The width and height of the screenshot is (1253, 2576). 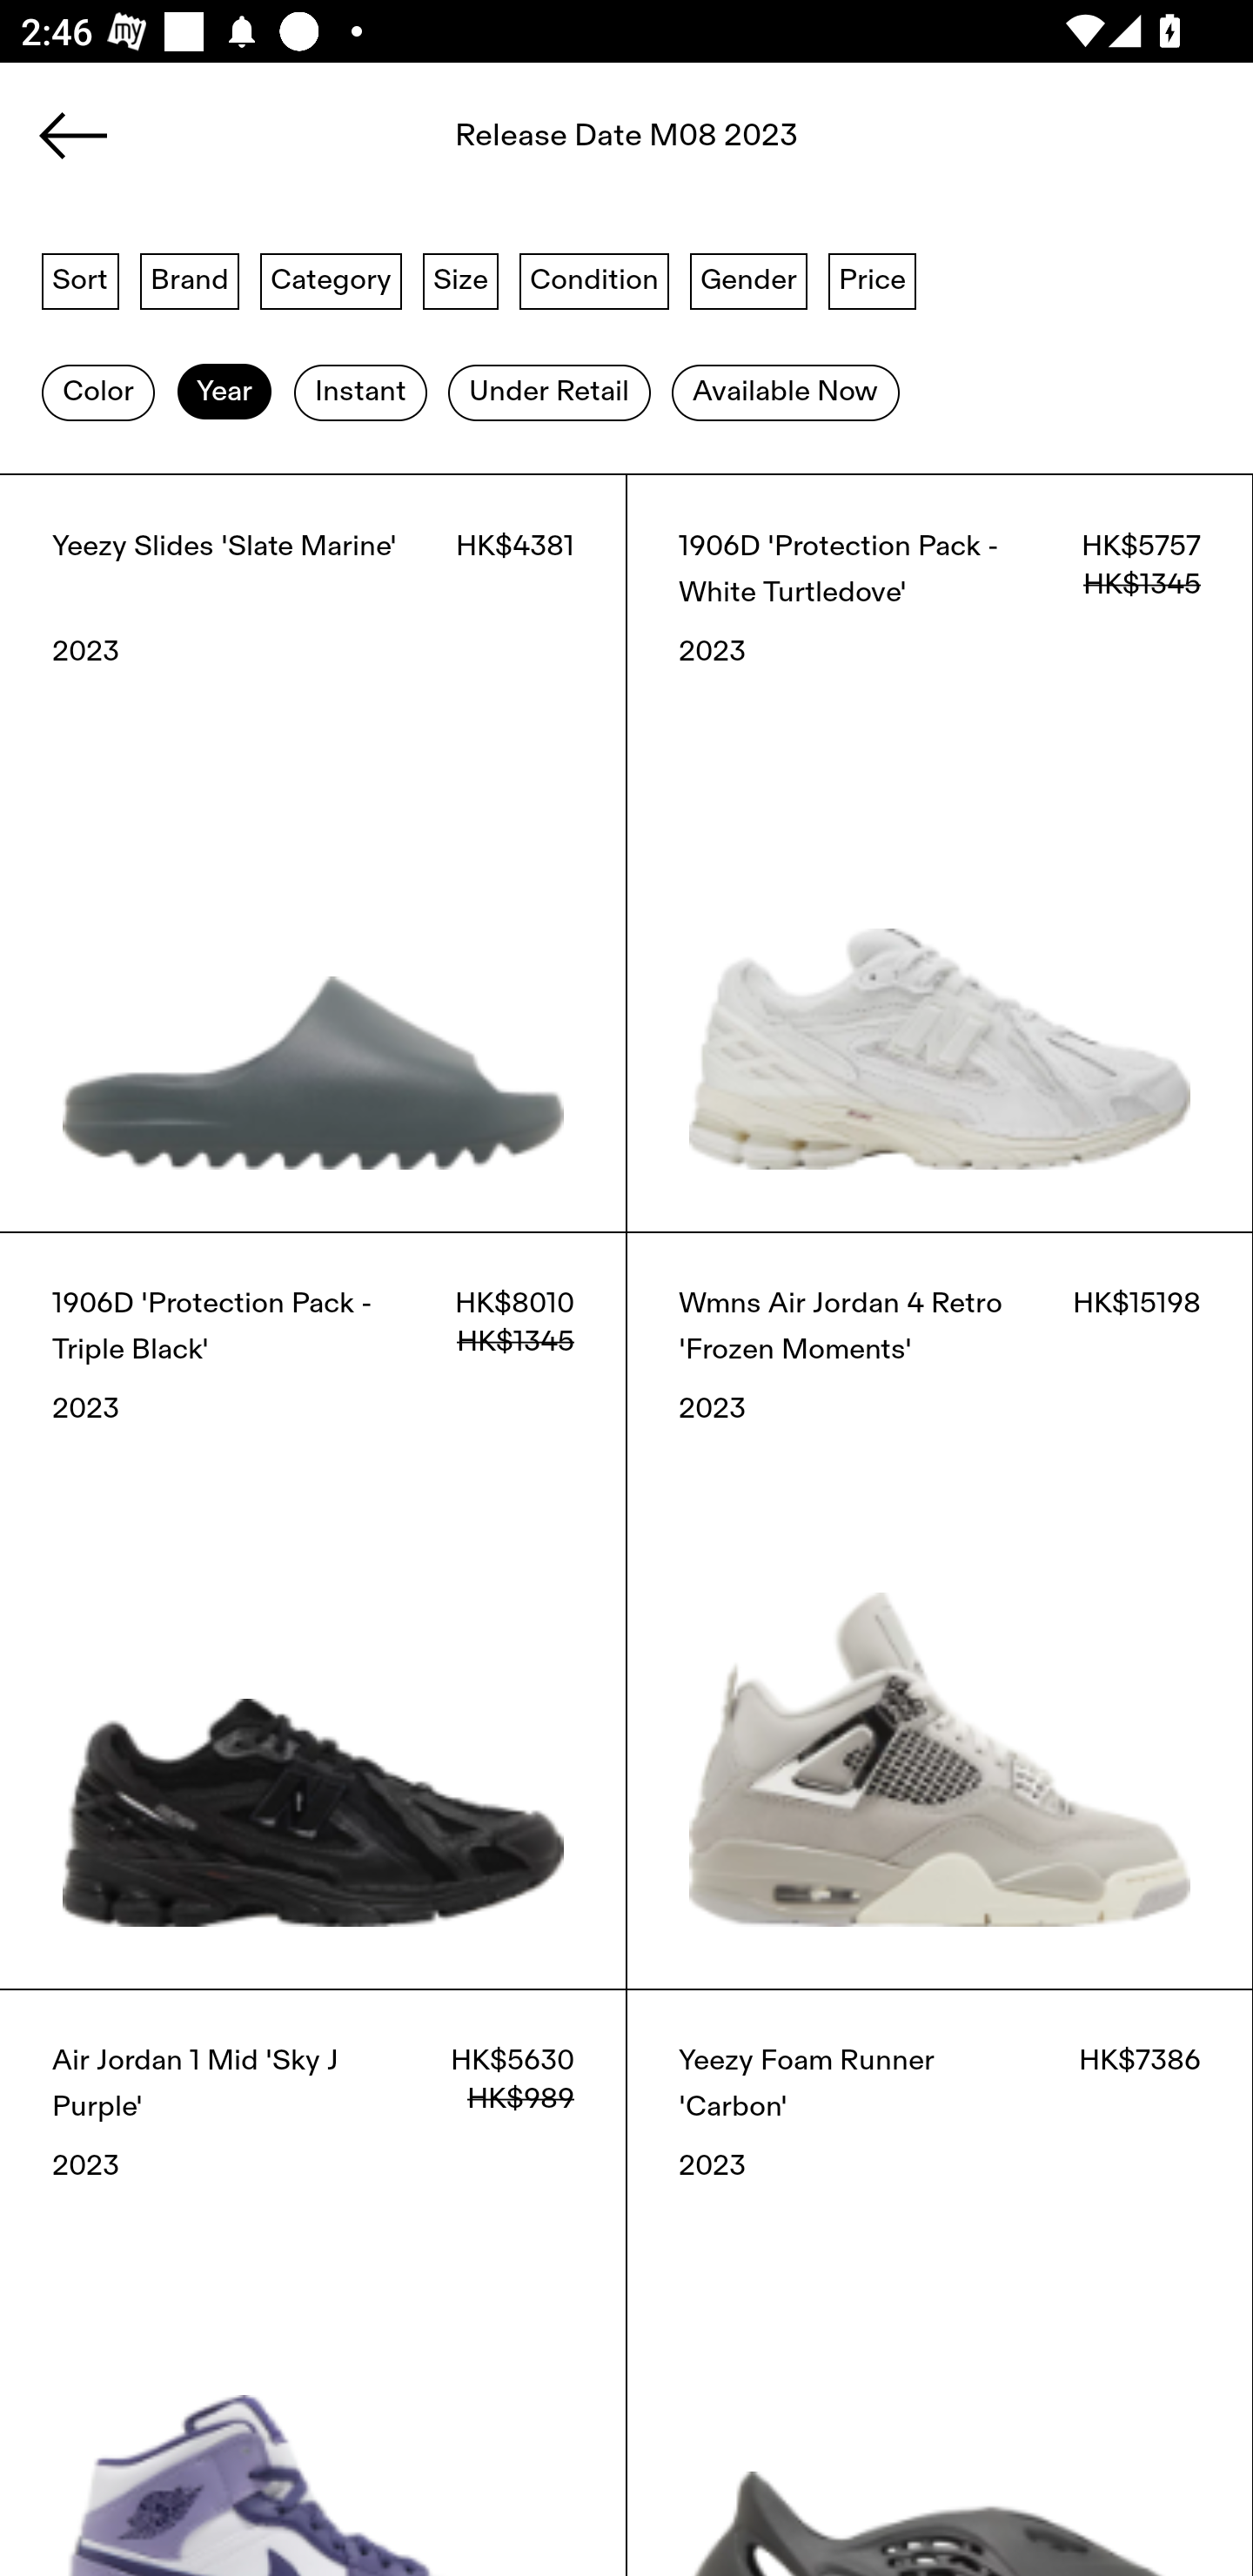 What do you see at coordinates (224, 392) in the screenshot?
I see `Year` at bounding box center [224, 392].